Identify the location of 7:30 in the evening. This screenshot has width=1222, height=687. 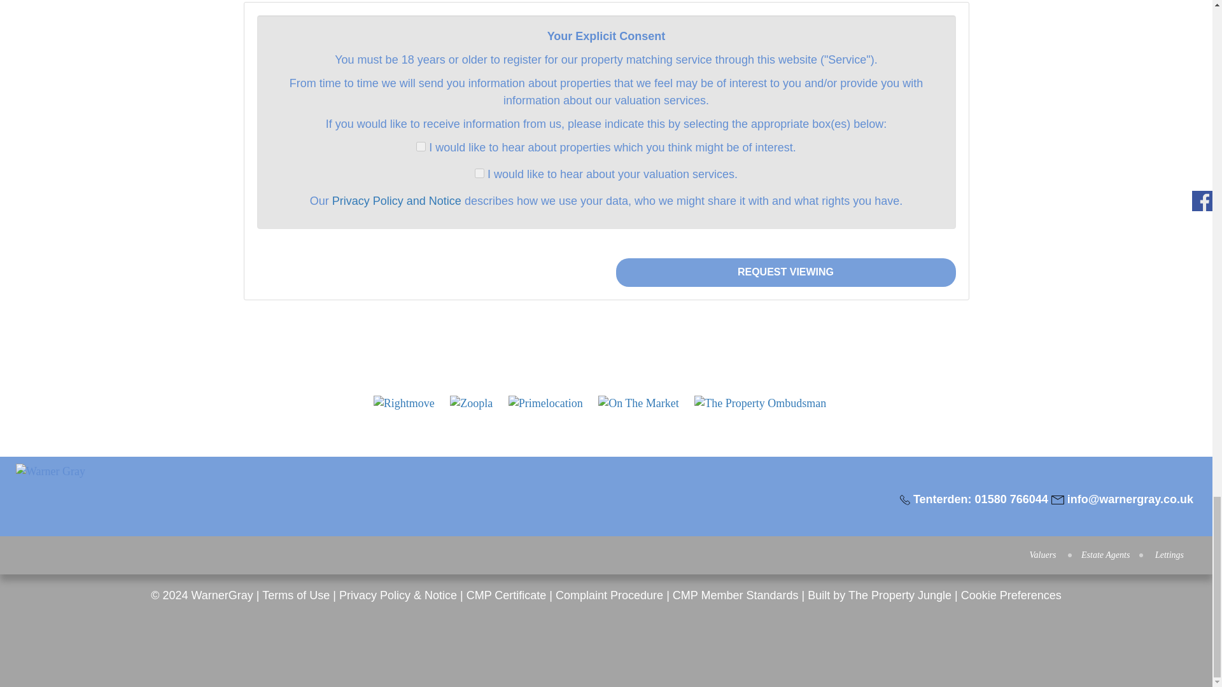
(811, 644).